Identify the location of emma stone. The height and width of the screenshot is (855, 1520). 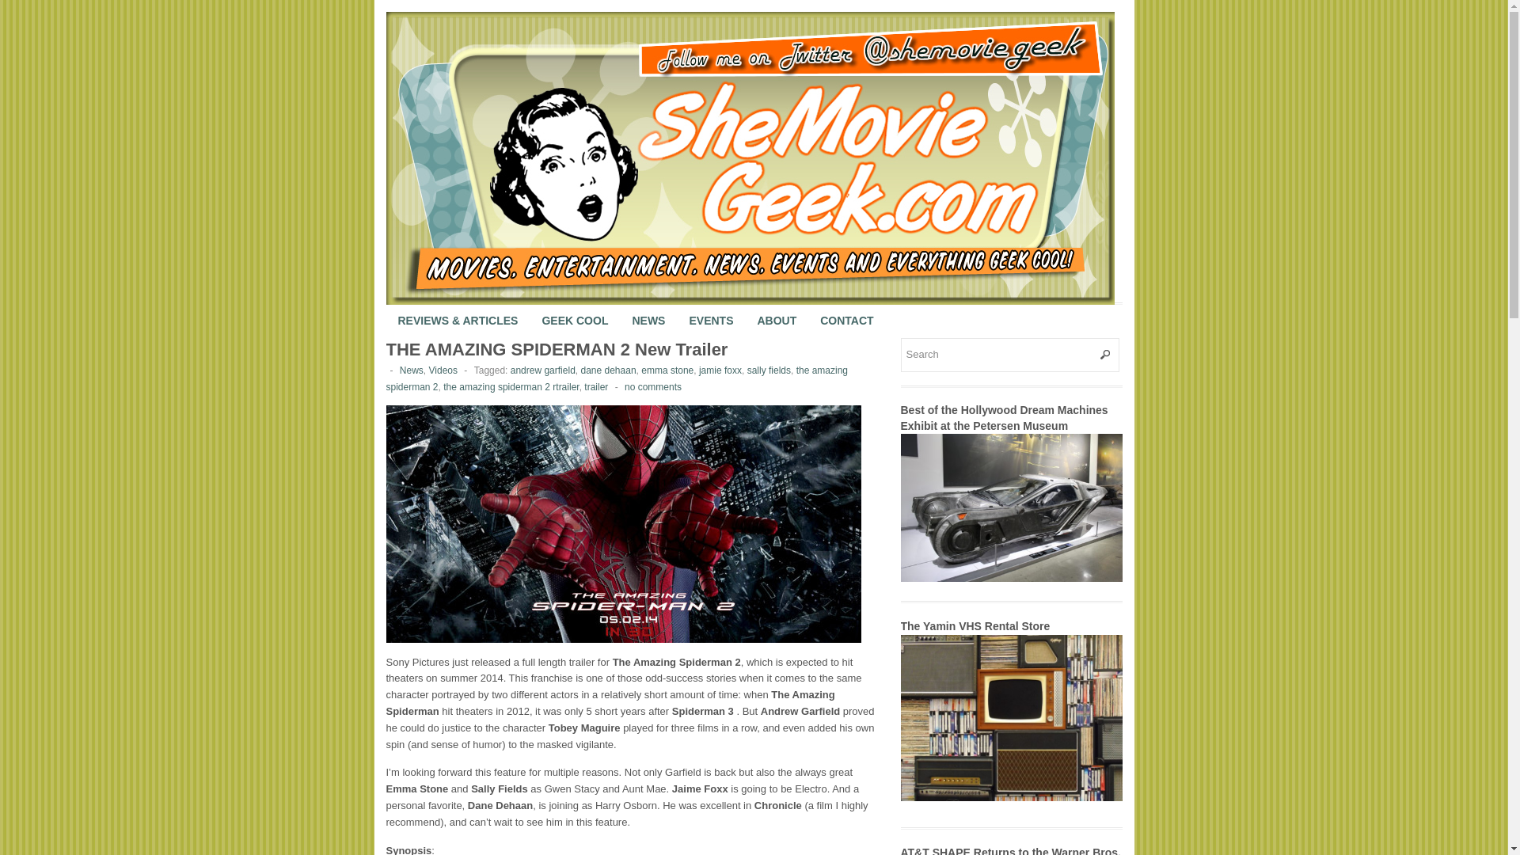
(667, 370).